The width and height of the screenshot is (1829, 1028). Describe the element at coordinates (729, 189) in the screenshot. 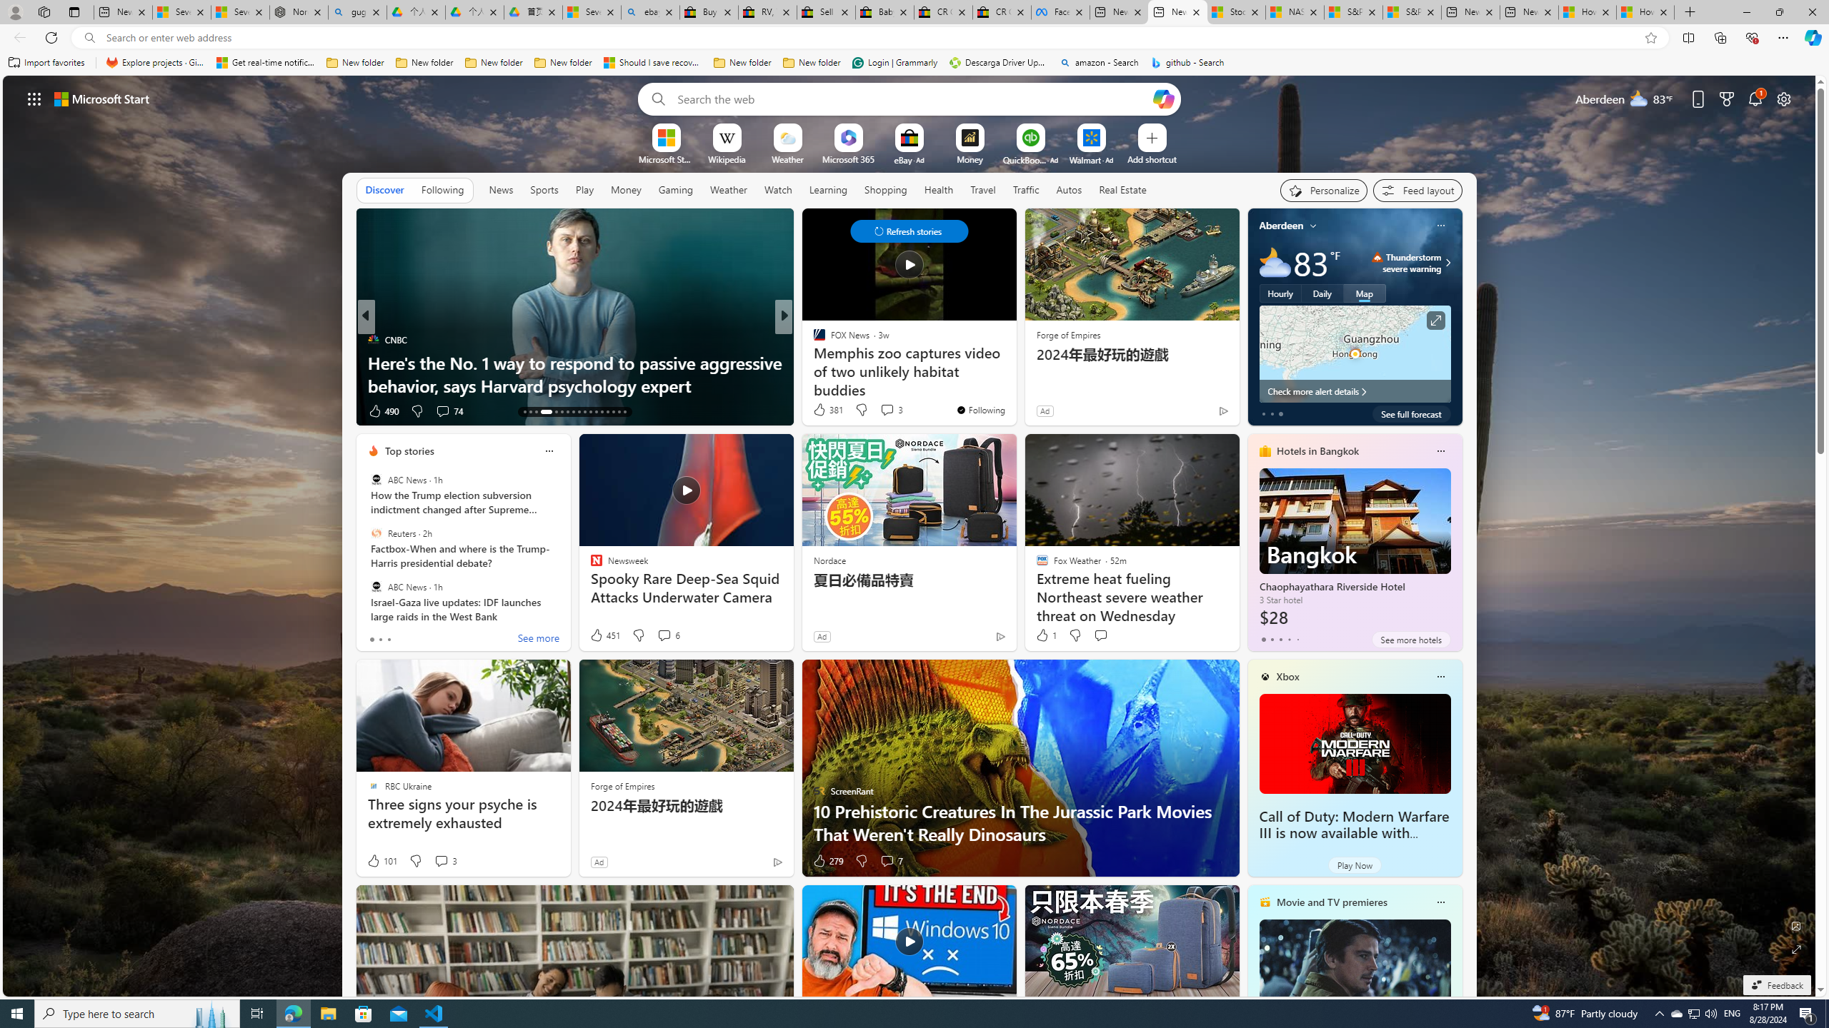

I see `Weather` at that location.